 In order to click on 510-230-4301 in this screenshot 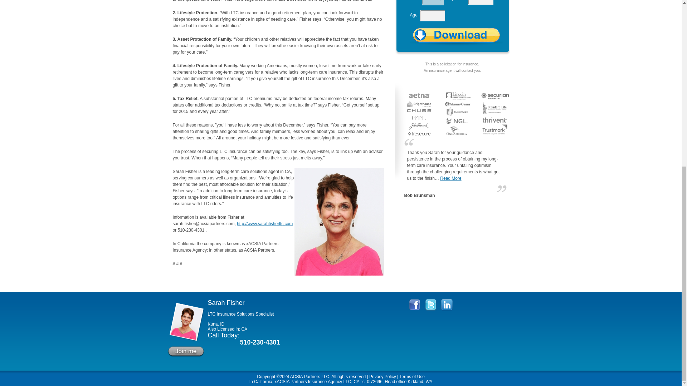, I will do `click(260, 342)`.